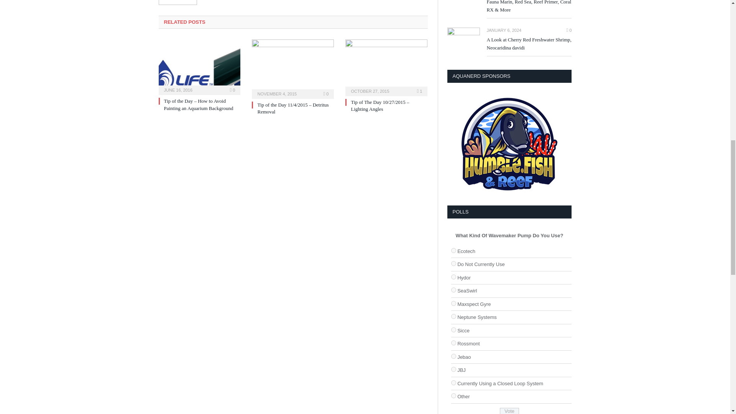 This screenshot has width=736, height=414. What do you see at coordinates (453, 277) in the screenshot?
I see `104` at bounding box center [453, 277].